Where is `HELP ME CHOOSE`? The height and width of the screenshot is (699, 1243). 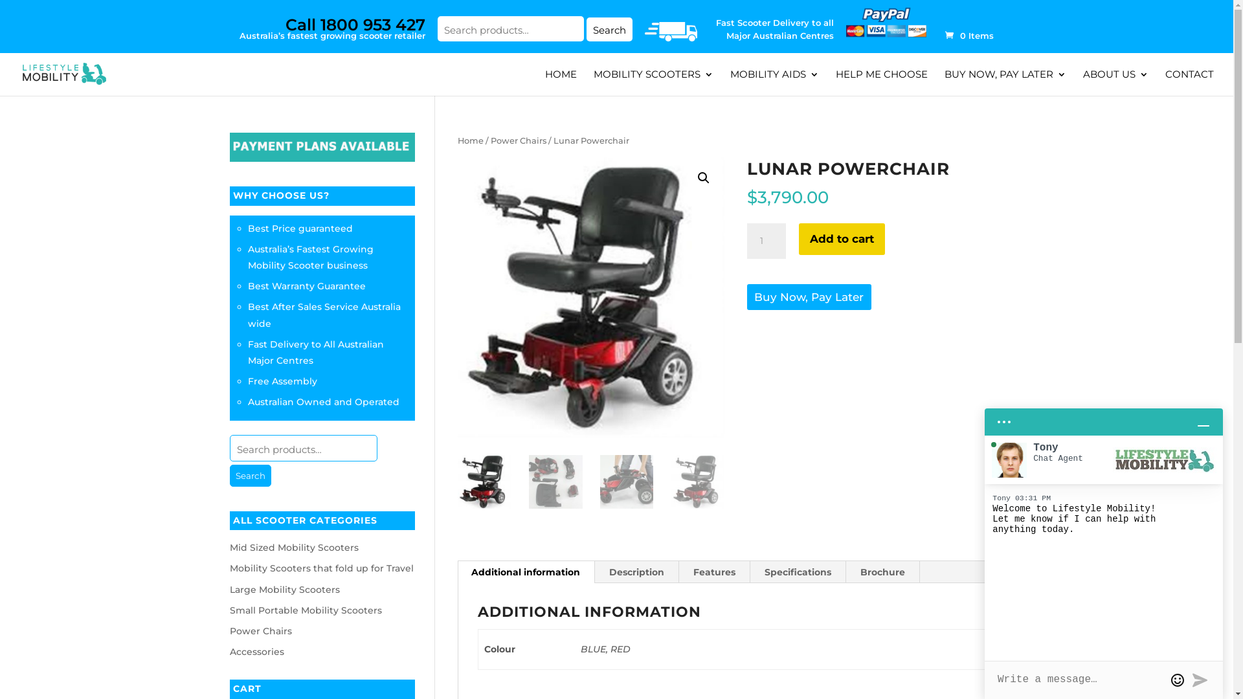
HELP ME CHOOSE is located at coordinates (882, 83).